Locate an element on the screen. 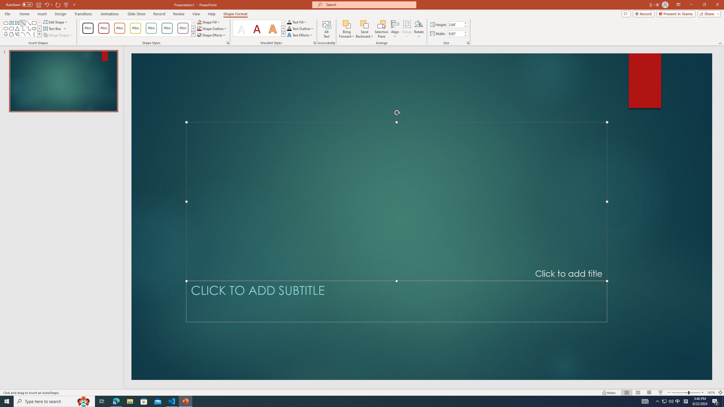 The width and height of the screenshot is (724, 407). Curve is located at coordinates (29, 34).